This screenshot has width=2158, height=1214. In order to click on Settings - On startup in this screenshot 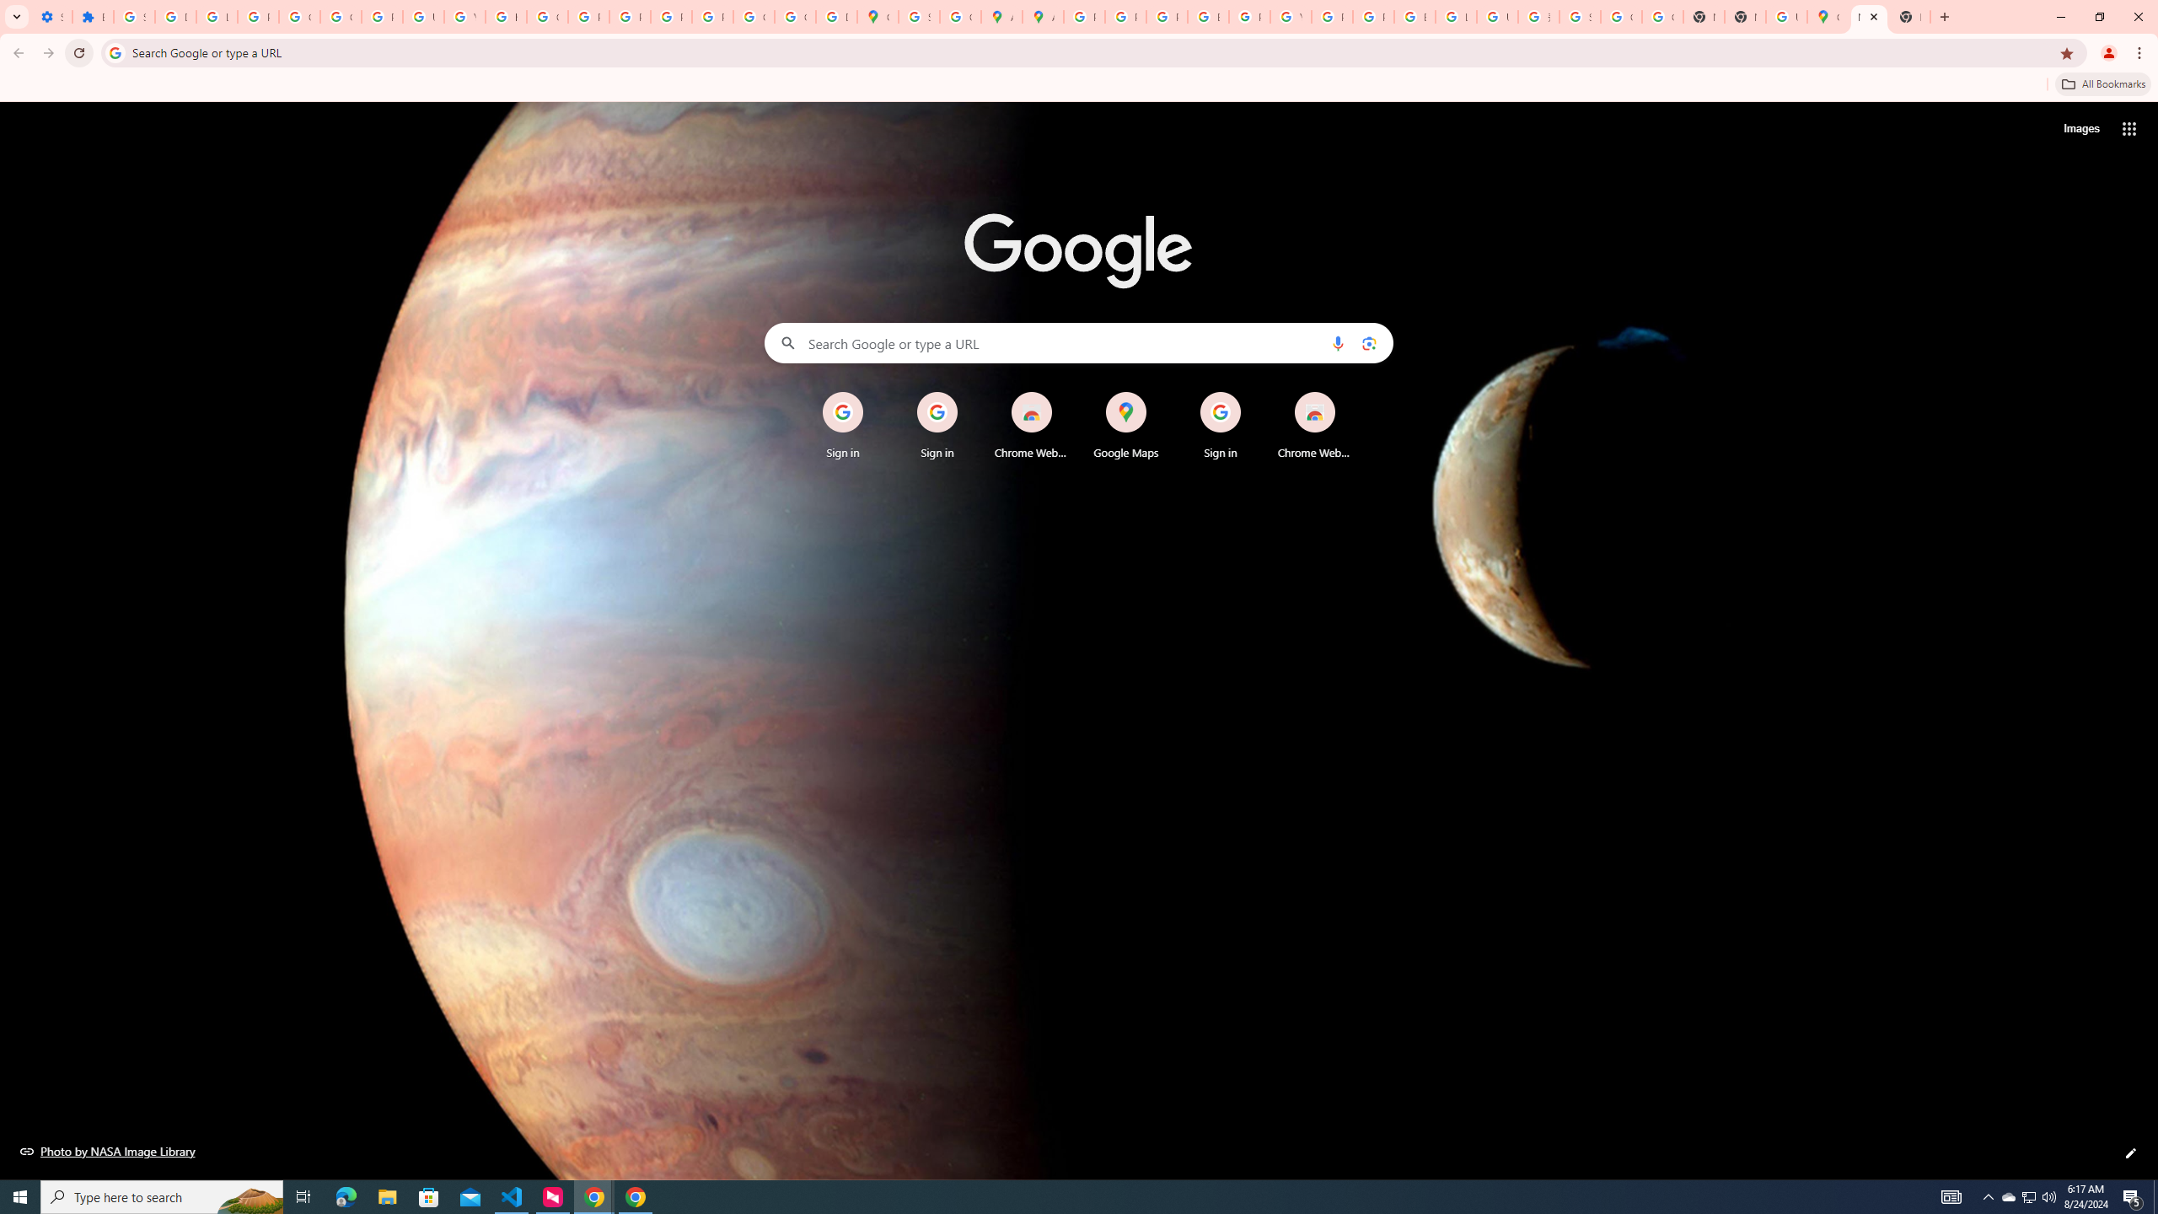, I will do `click(51, 17)`.